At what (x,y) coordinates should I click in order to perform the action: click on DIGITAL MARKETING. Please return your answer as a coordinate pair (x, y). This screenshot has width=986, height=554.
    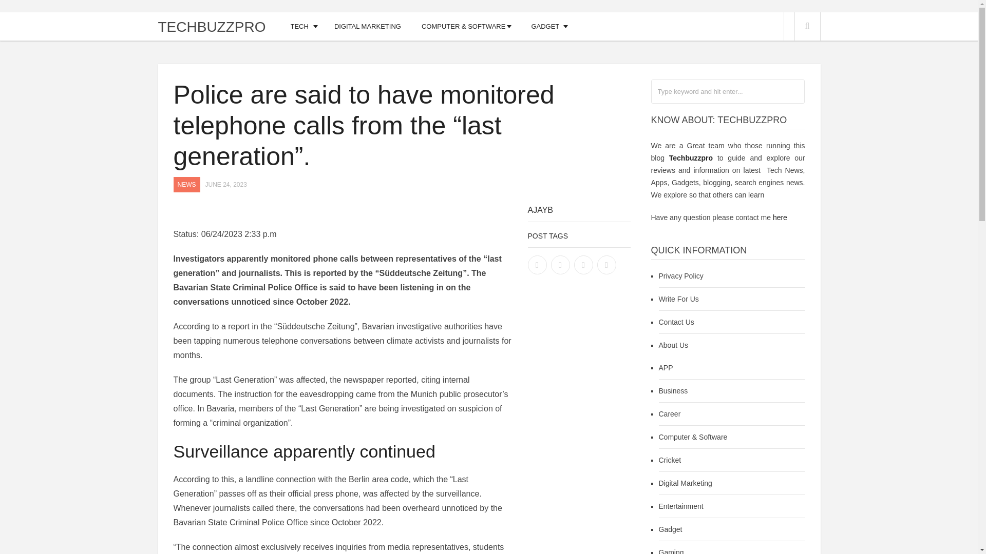
    Looking at the image, I should click on (368, 26).